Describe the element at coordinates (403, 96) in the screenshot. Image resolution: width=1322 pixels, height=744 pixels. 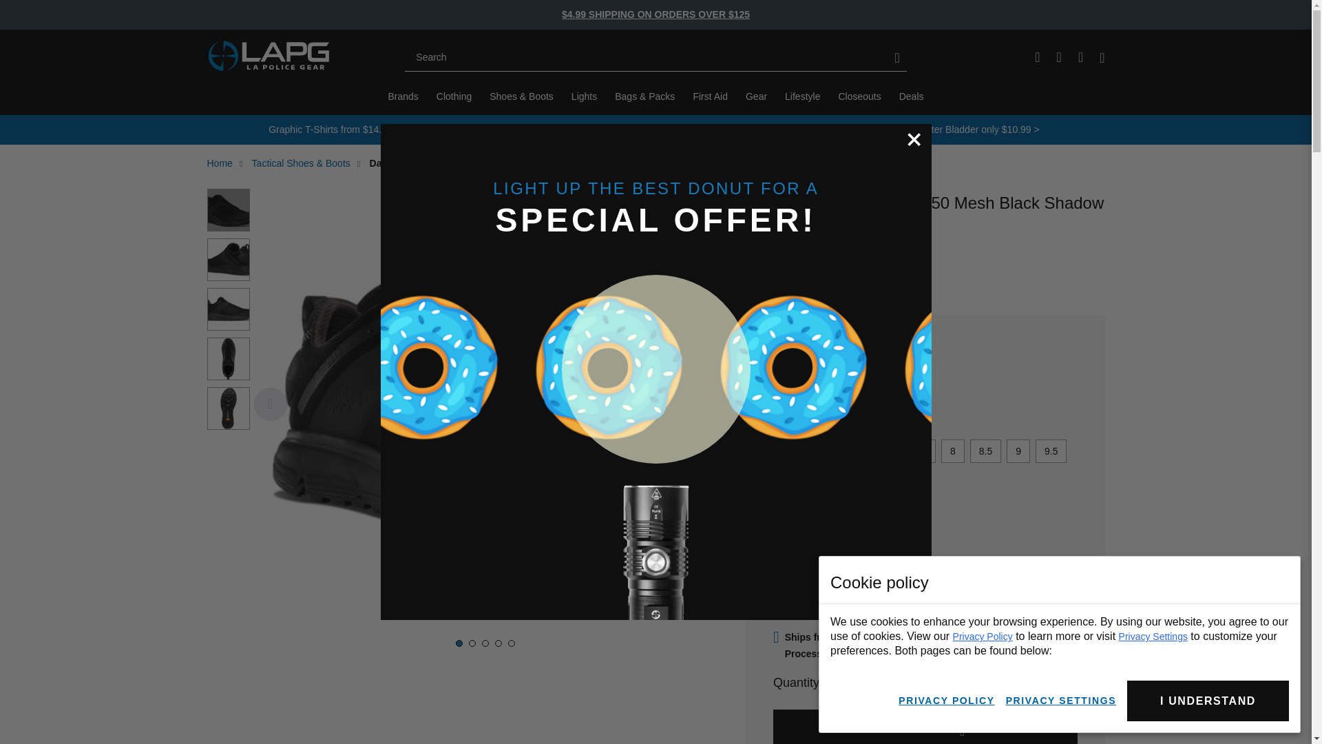
I see `Cart with 0 items` at that location.